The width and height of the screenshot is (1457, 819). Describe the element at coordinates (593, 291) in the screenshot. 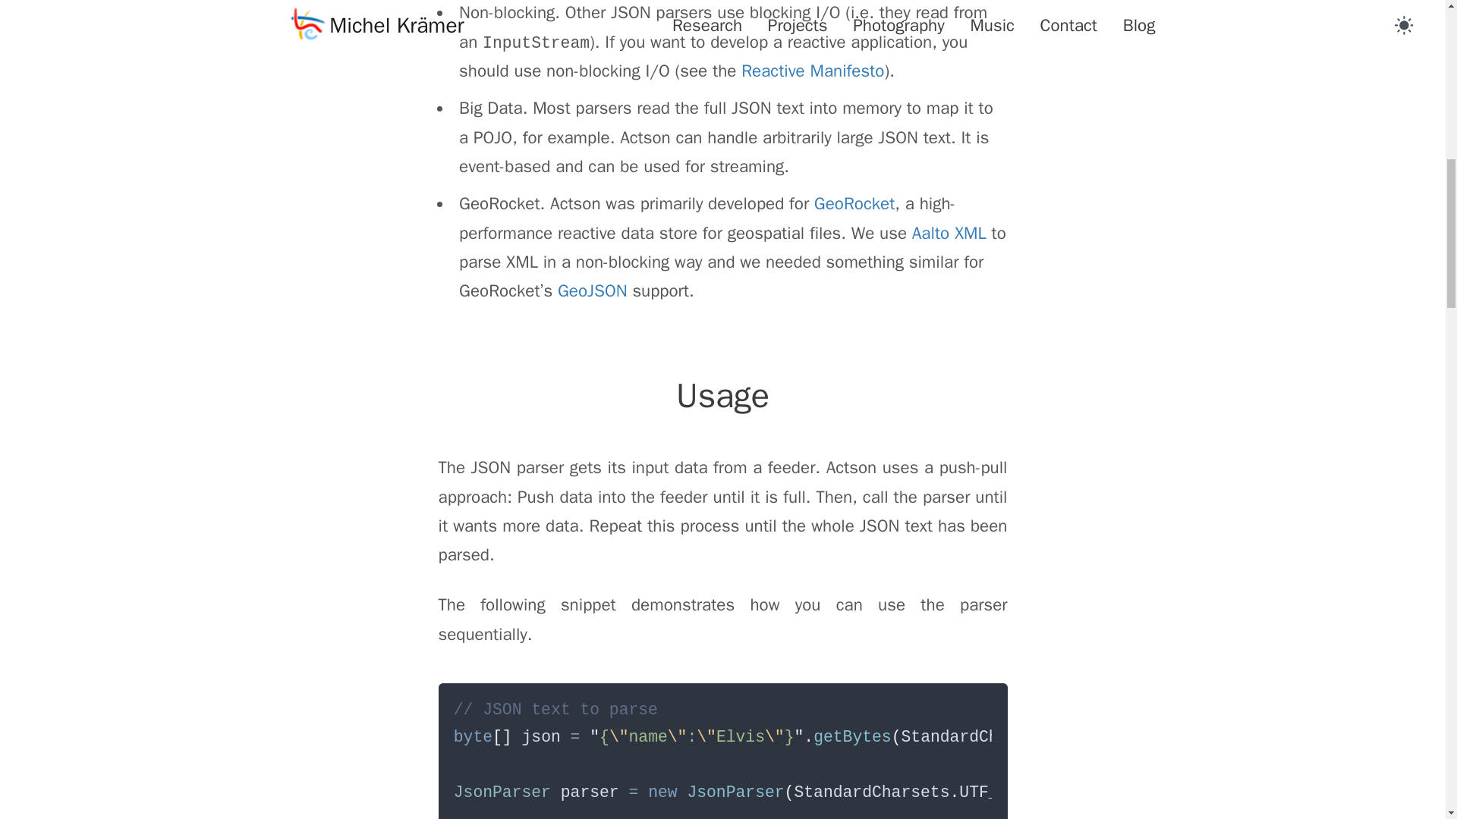

I see `GeoJSON` at that location.